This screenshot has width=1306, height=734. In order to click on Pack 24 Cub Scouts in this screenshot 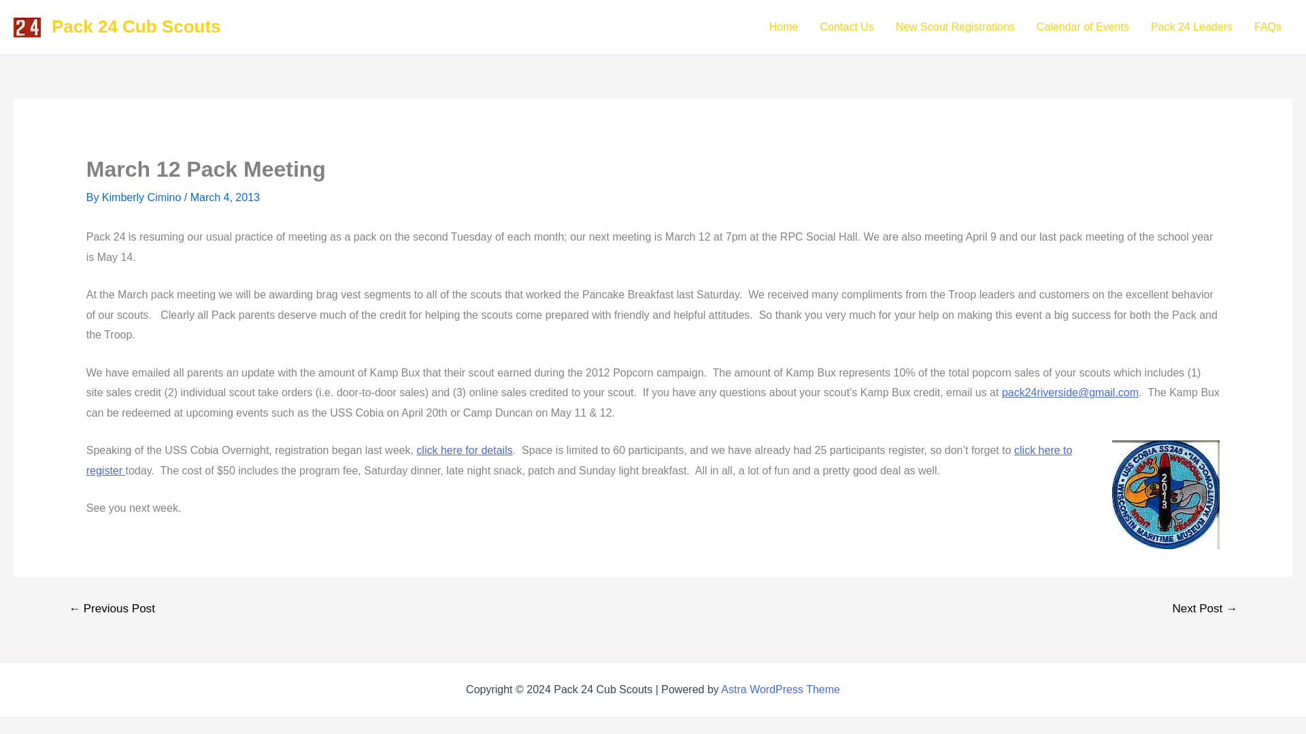, I will do `click(136, 26)`.